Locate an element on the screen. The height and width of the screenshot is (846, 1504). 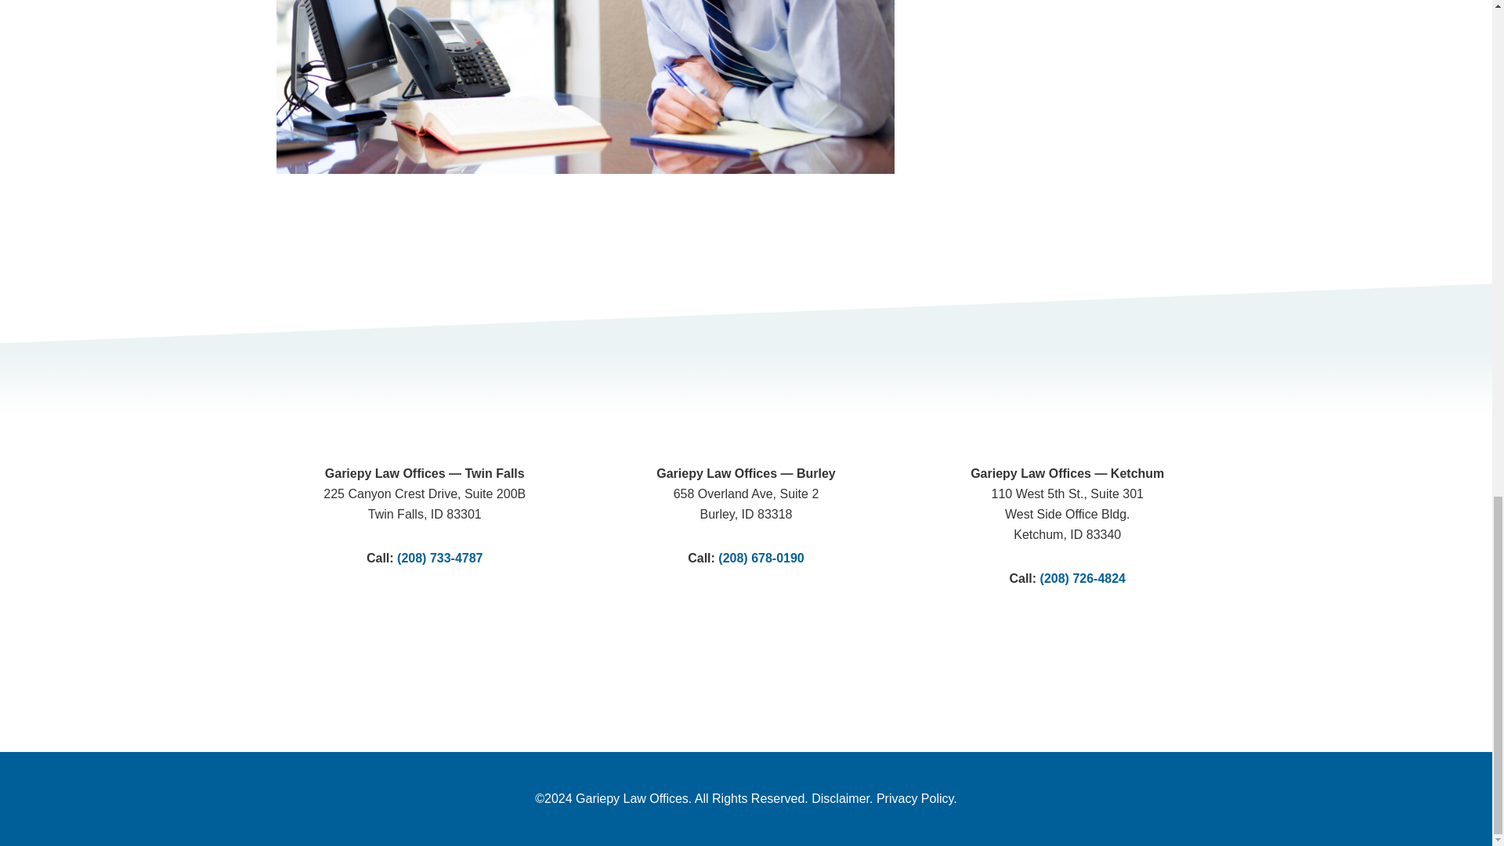
Privacy Policy is located at coordinates (915, 798).